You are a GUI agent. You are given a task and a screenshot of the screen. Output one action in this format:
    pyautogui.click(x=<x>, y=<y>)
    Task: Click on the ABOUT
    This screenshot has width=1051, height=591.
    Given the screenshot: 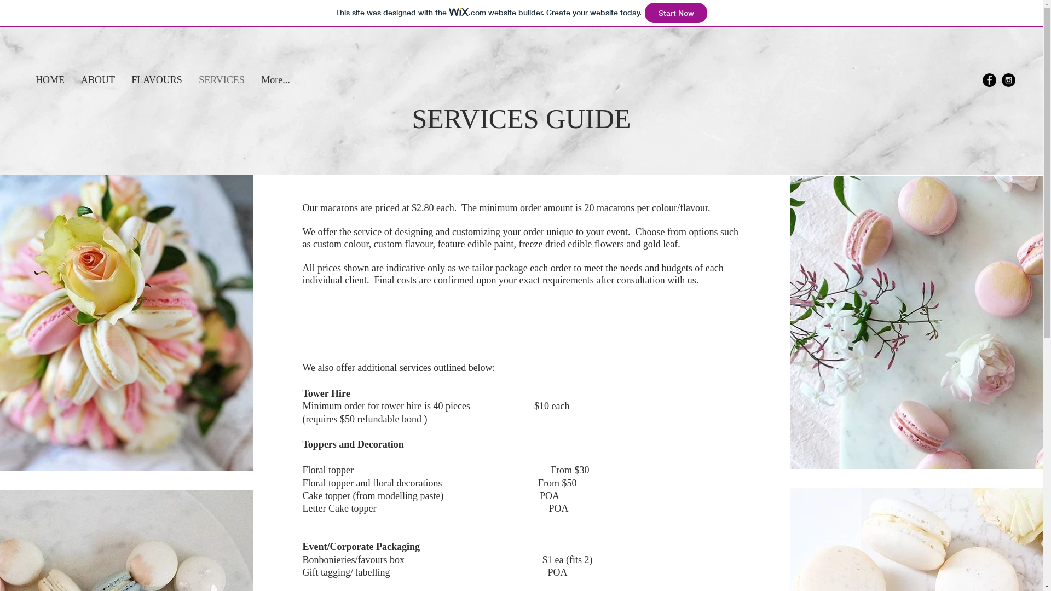 What is the action you would take?
    pyautogui.click(x=98, y=80)
    